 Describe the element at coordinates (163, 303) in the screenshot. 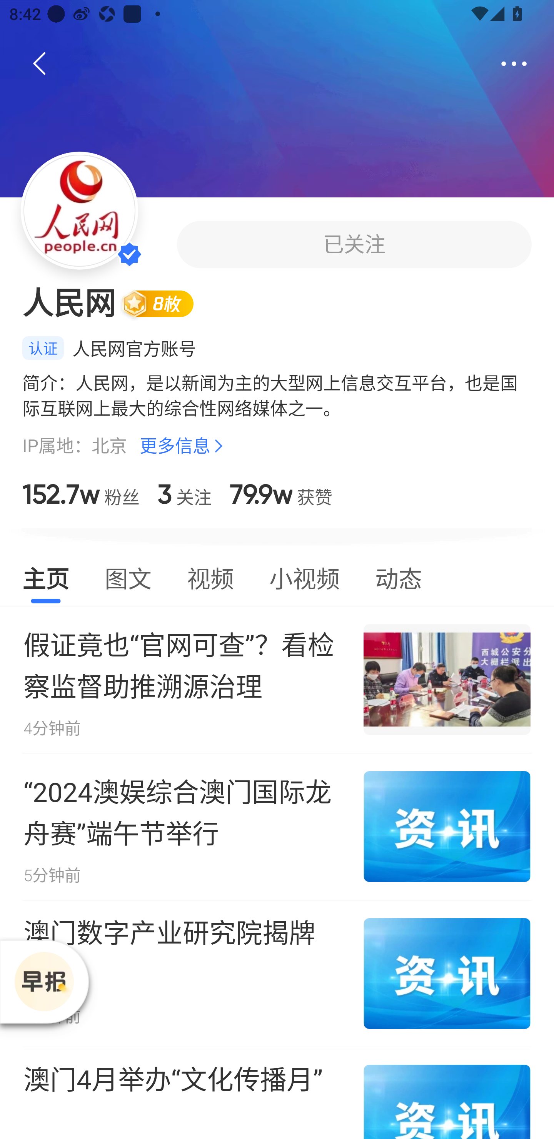

I see `8枚` at that location.